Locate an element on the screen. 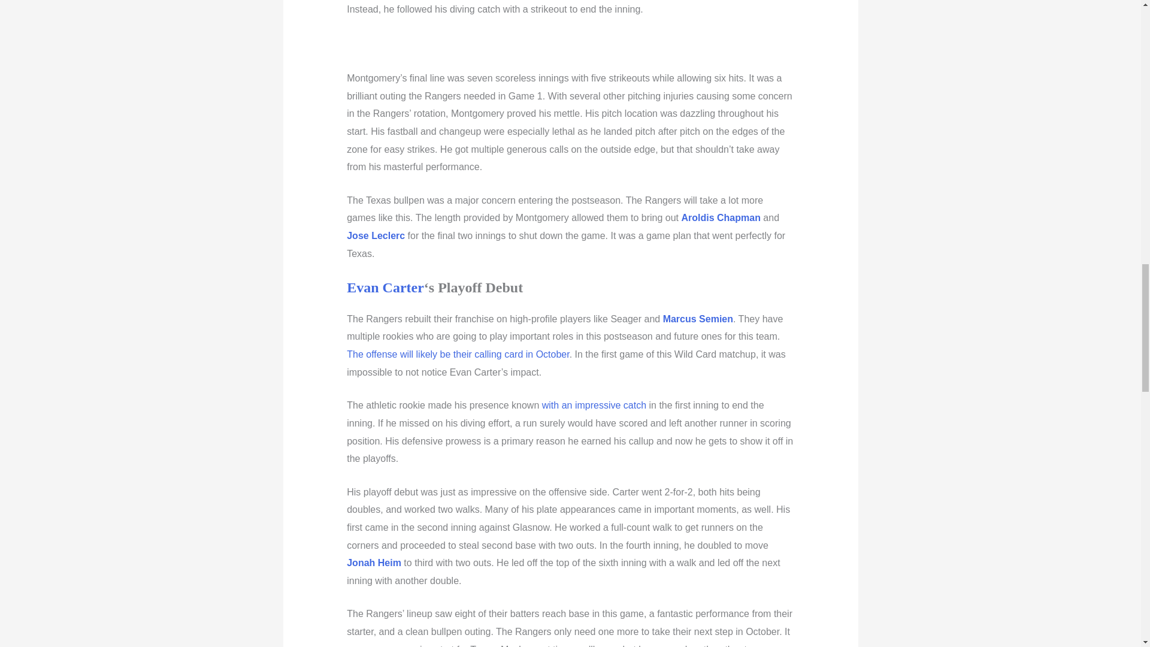  with an impressive catch is located at coordinates (594, 405).